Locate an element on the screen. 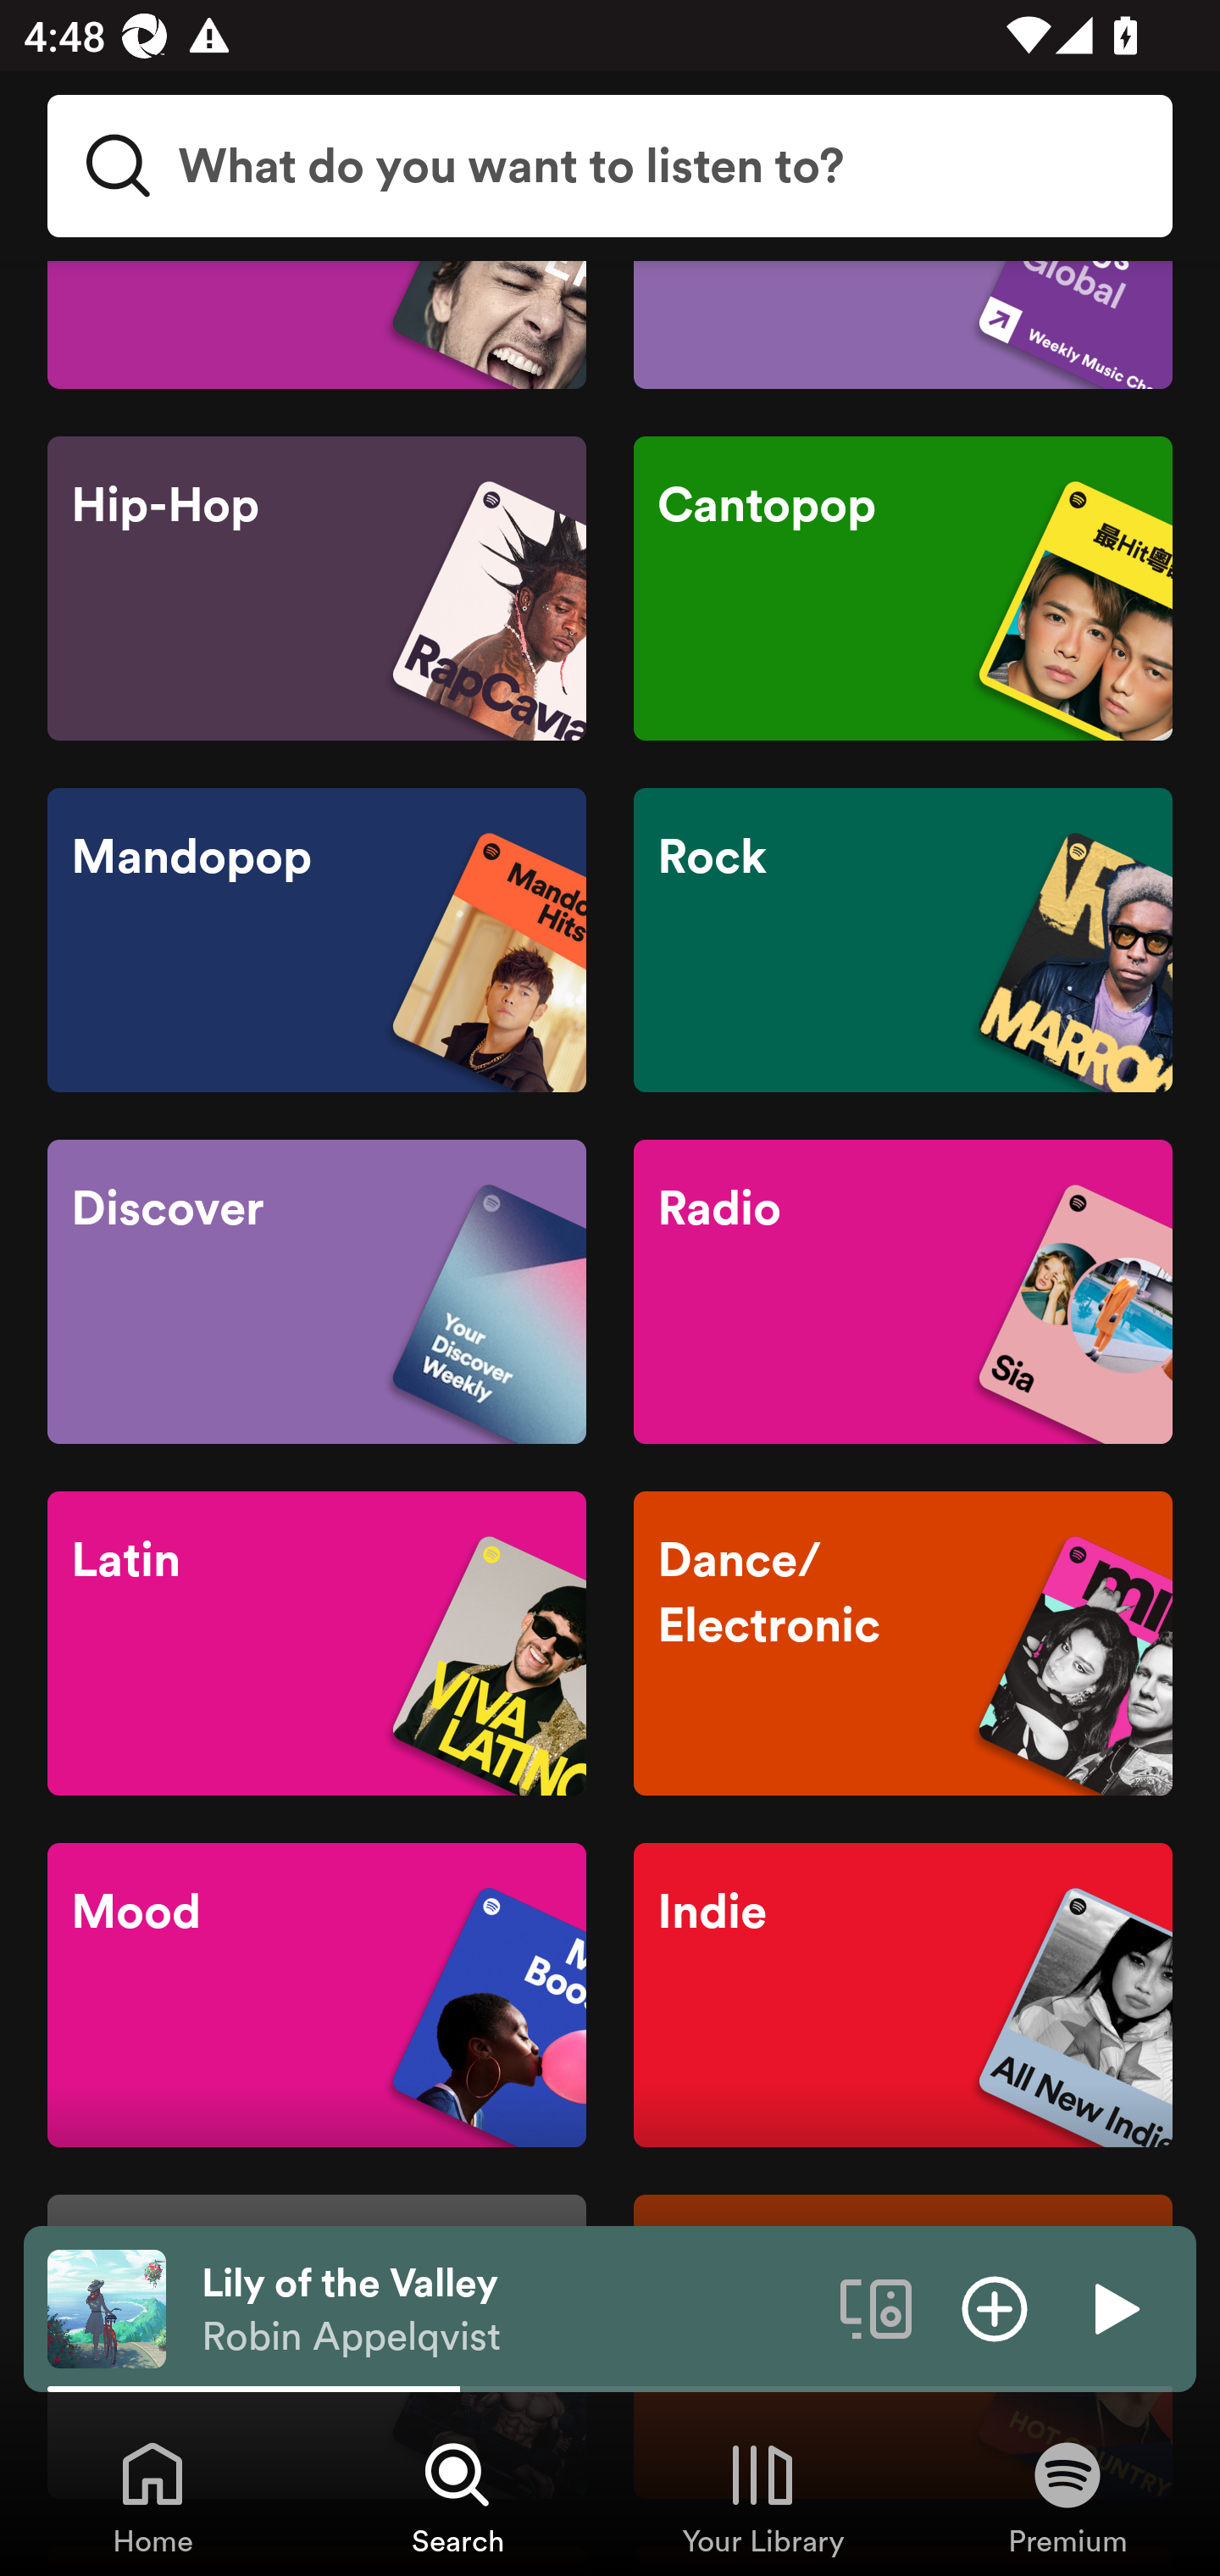 The height and width of the screenshot is (2576, 1220). Comedy is located at coordinates (317, 325).